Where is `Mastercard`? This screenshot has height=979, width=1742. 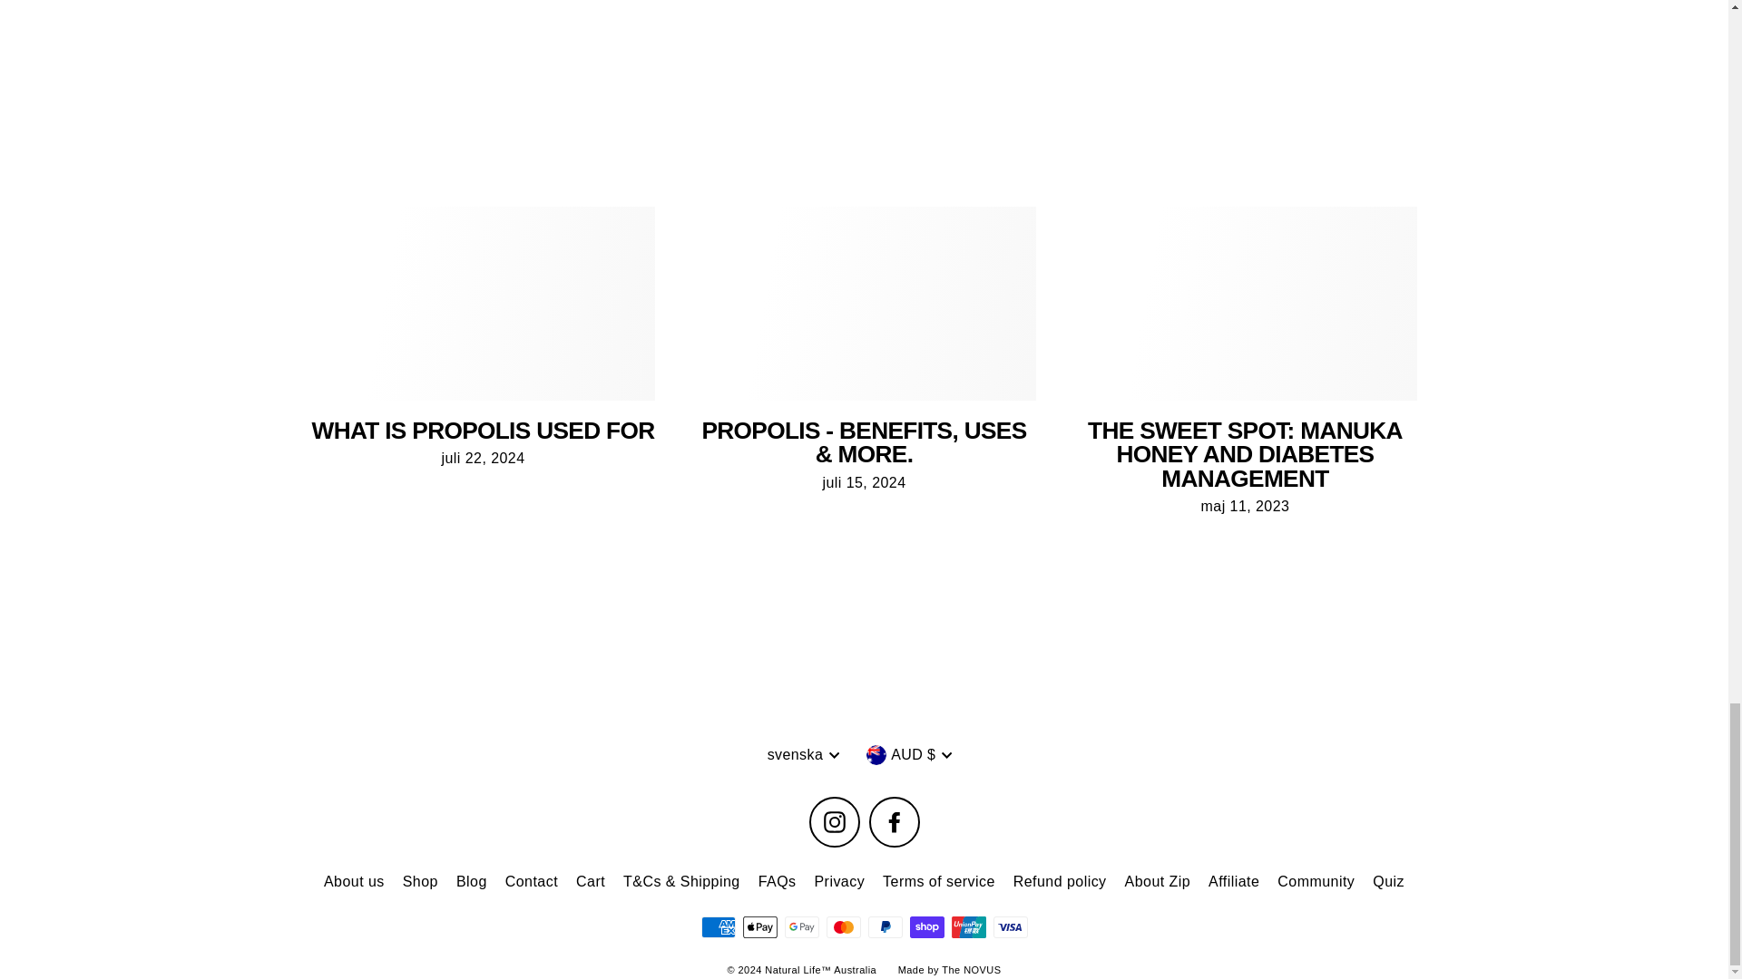 Mastercard is located at coordinates (843, 926).